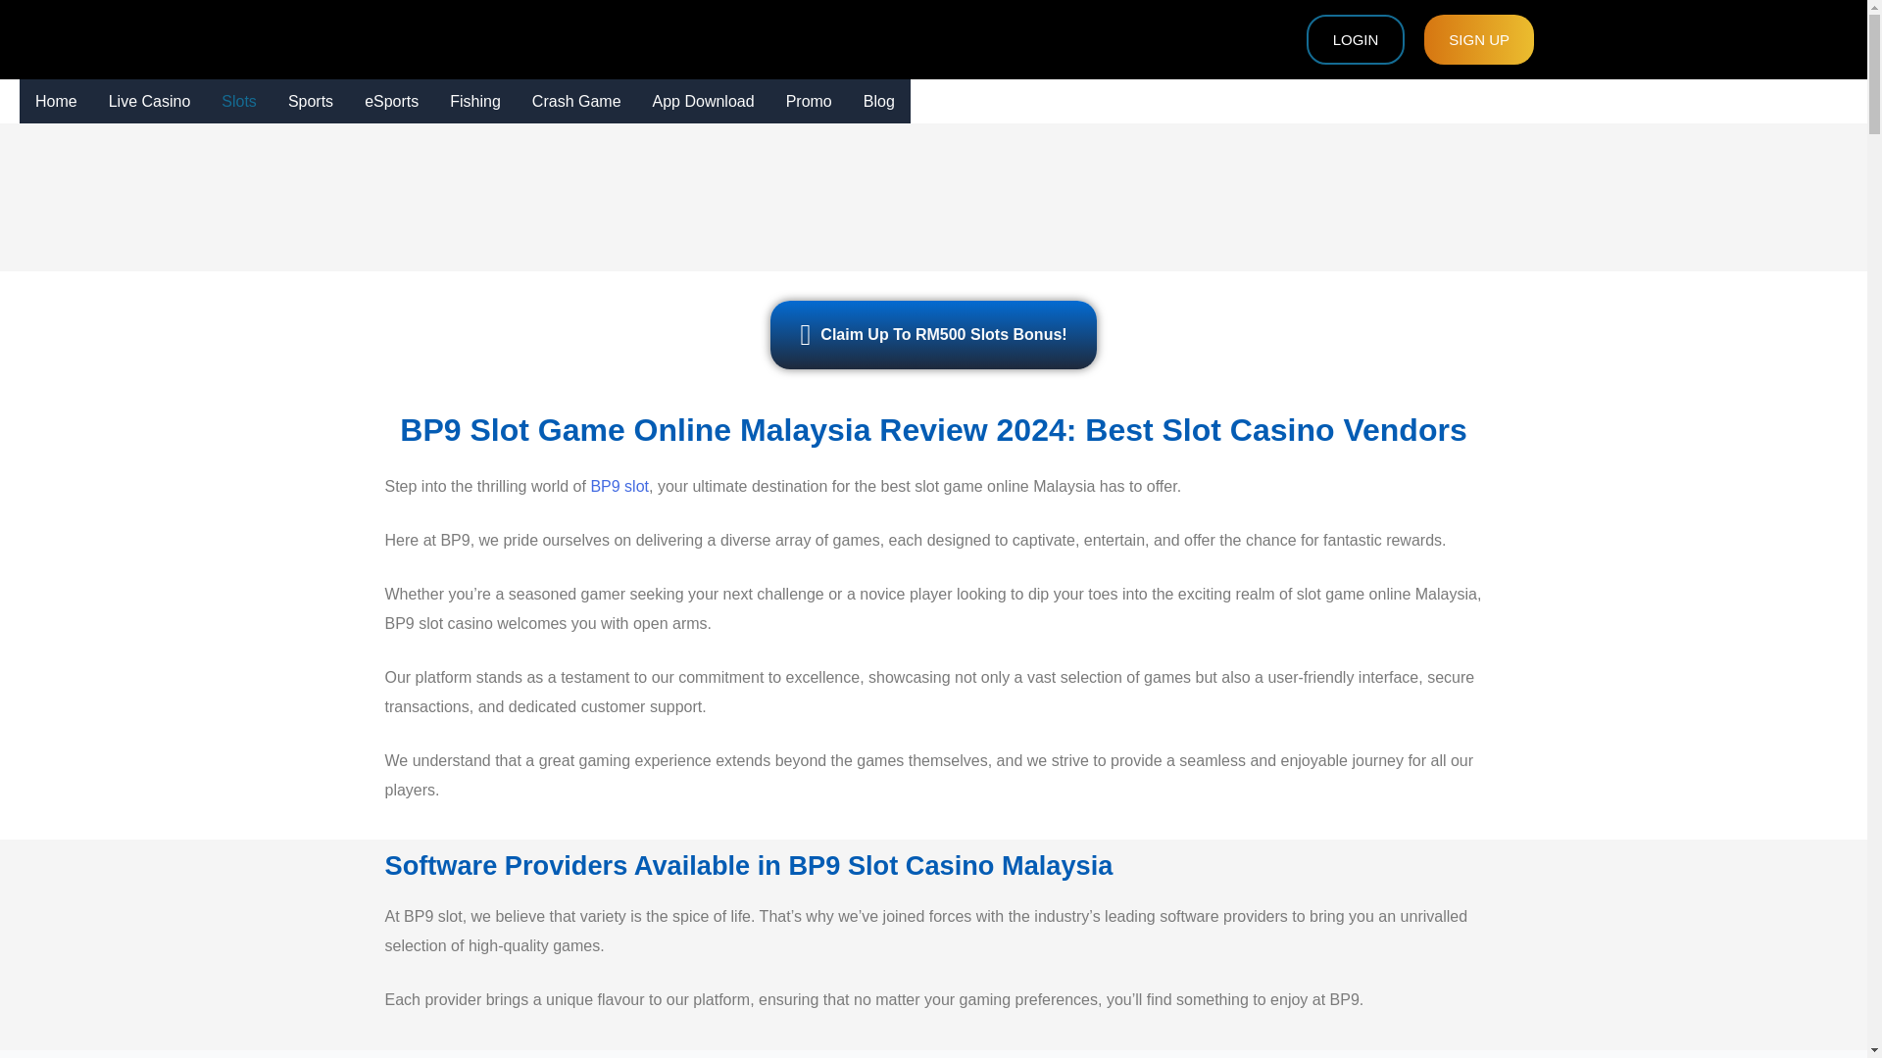 The image size is (1882, 1058). I want to click on App Download, so click(704, 102).